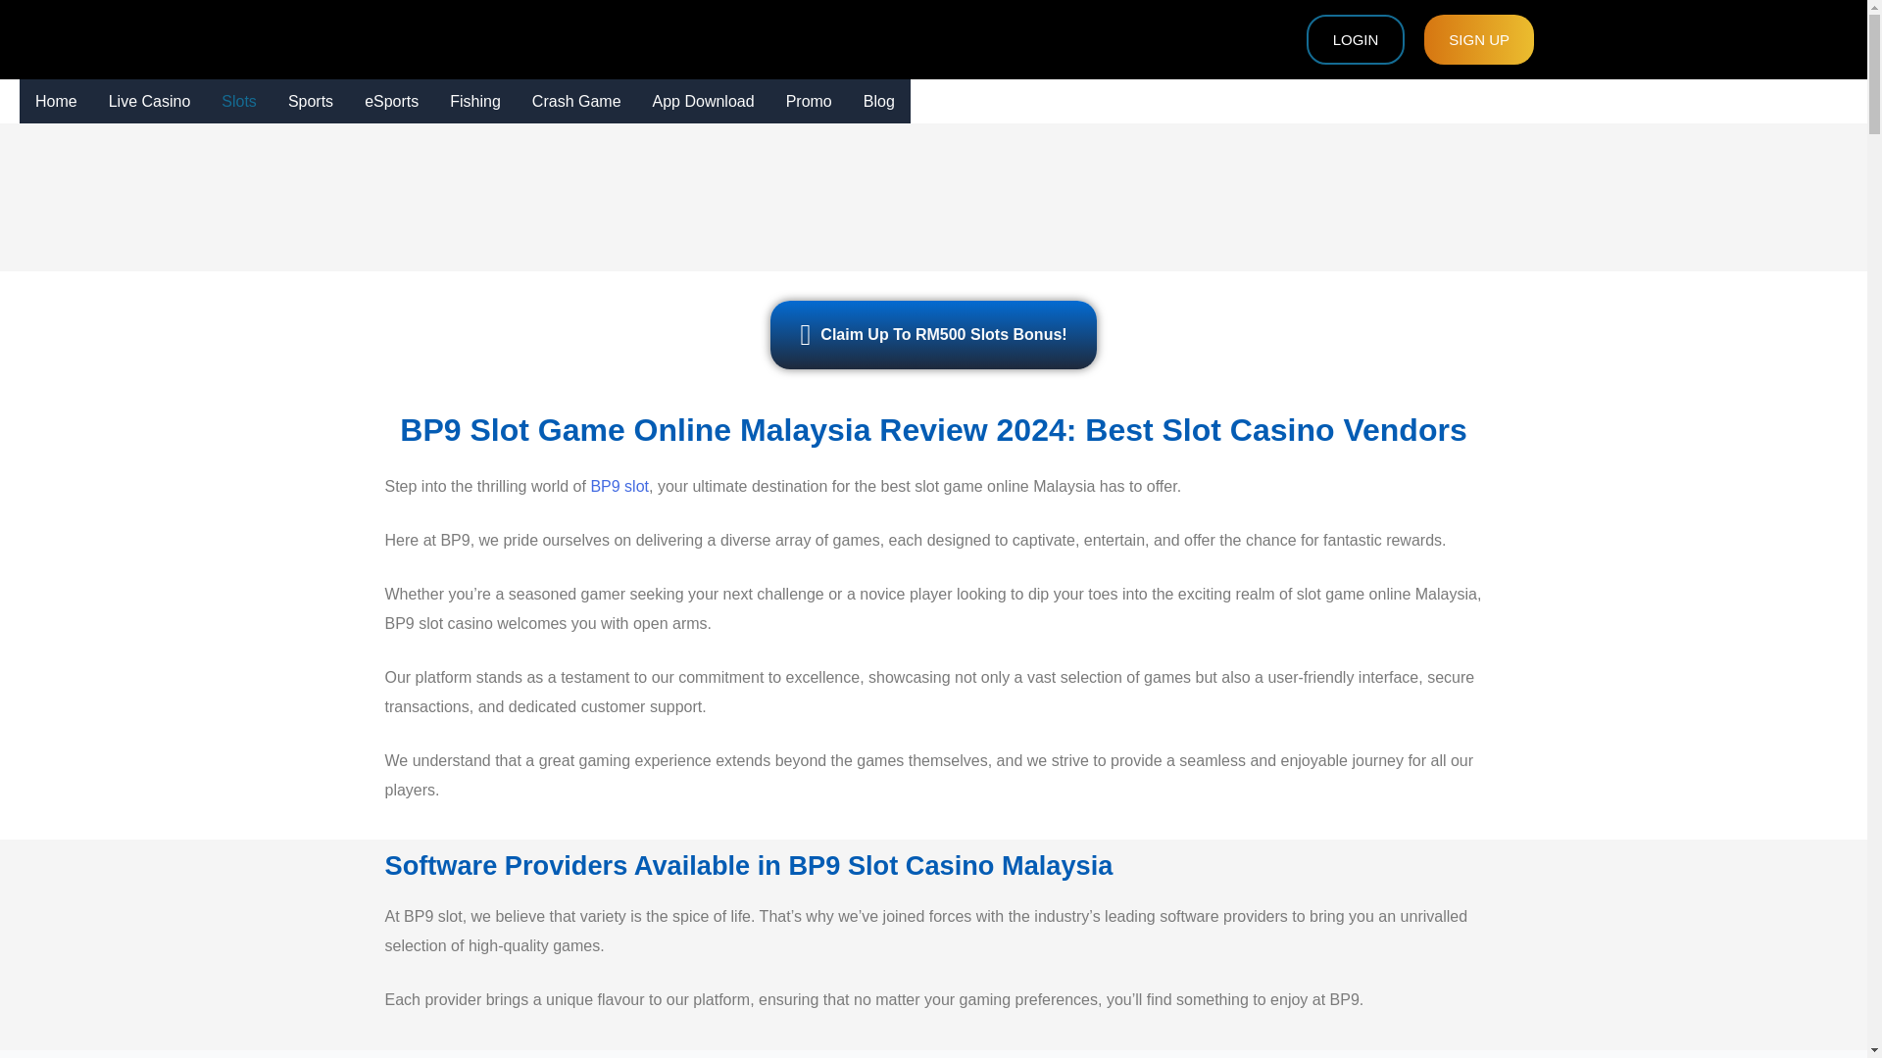 The image size is (1882, 1058). I want to click on App Download, so click(704, 102).